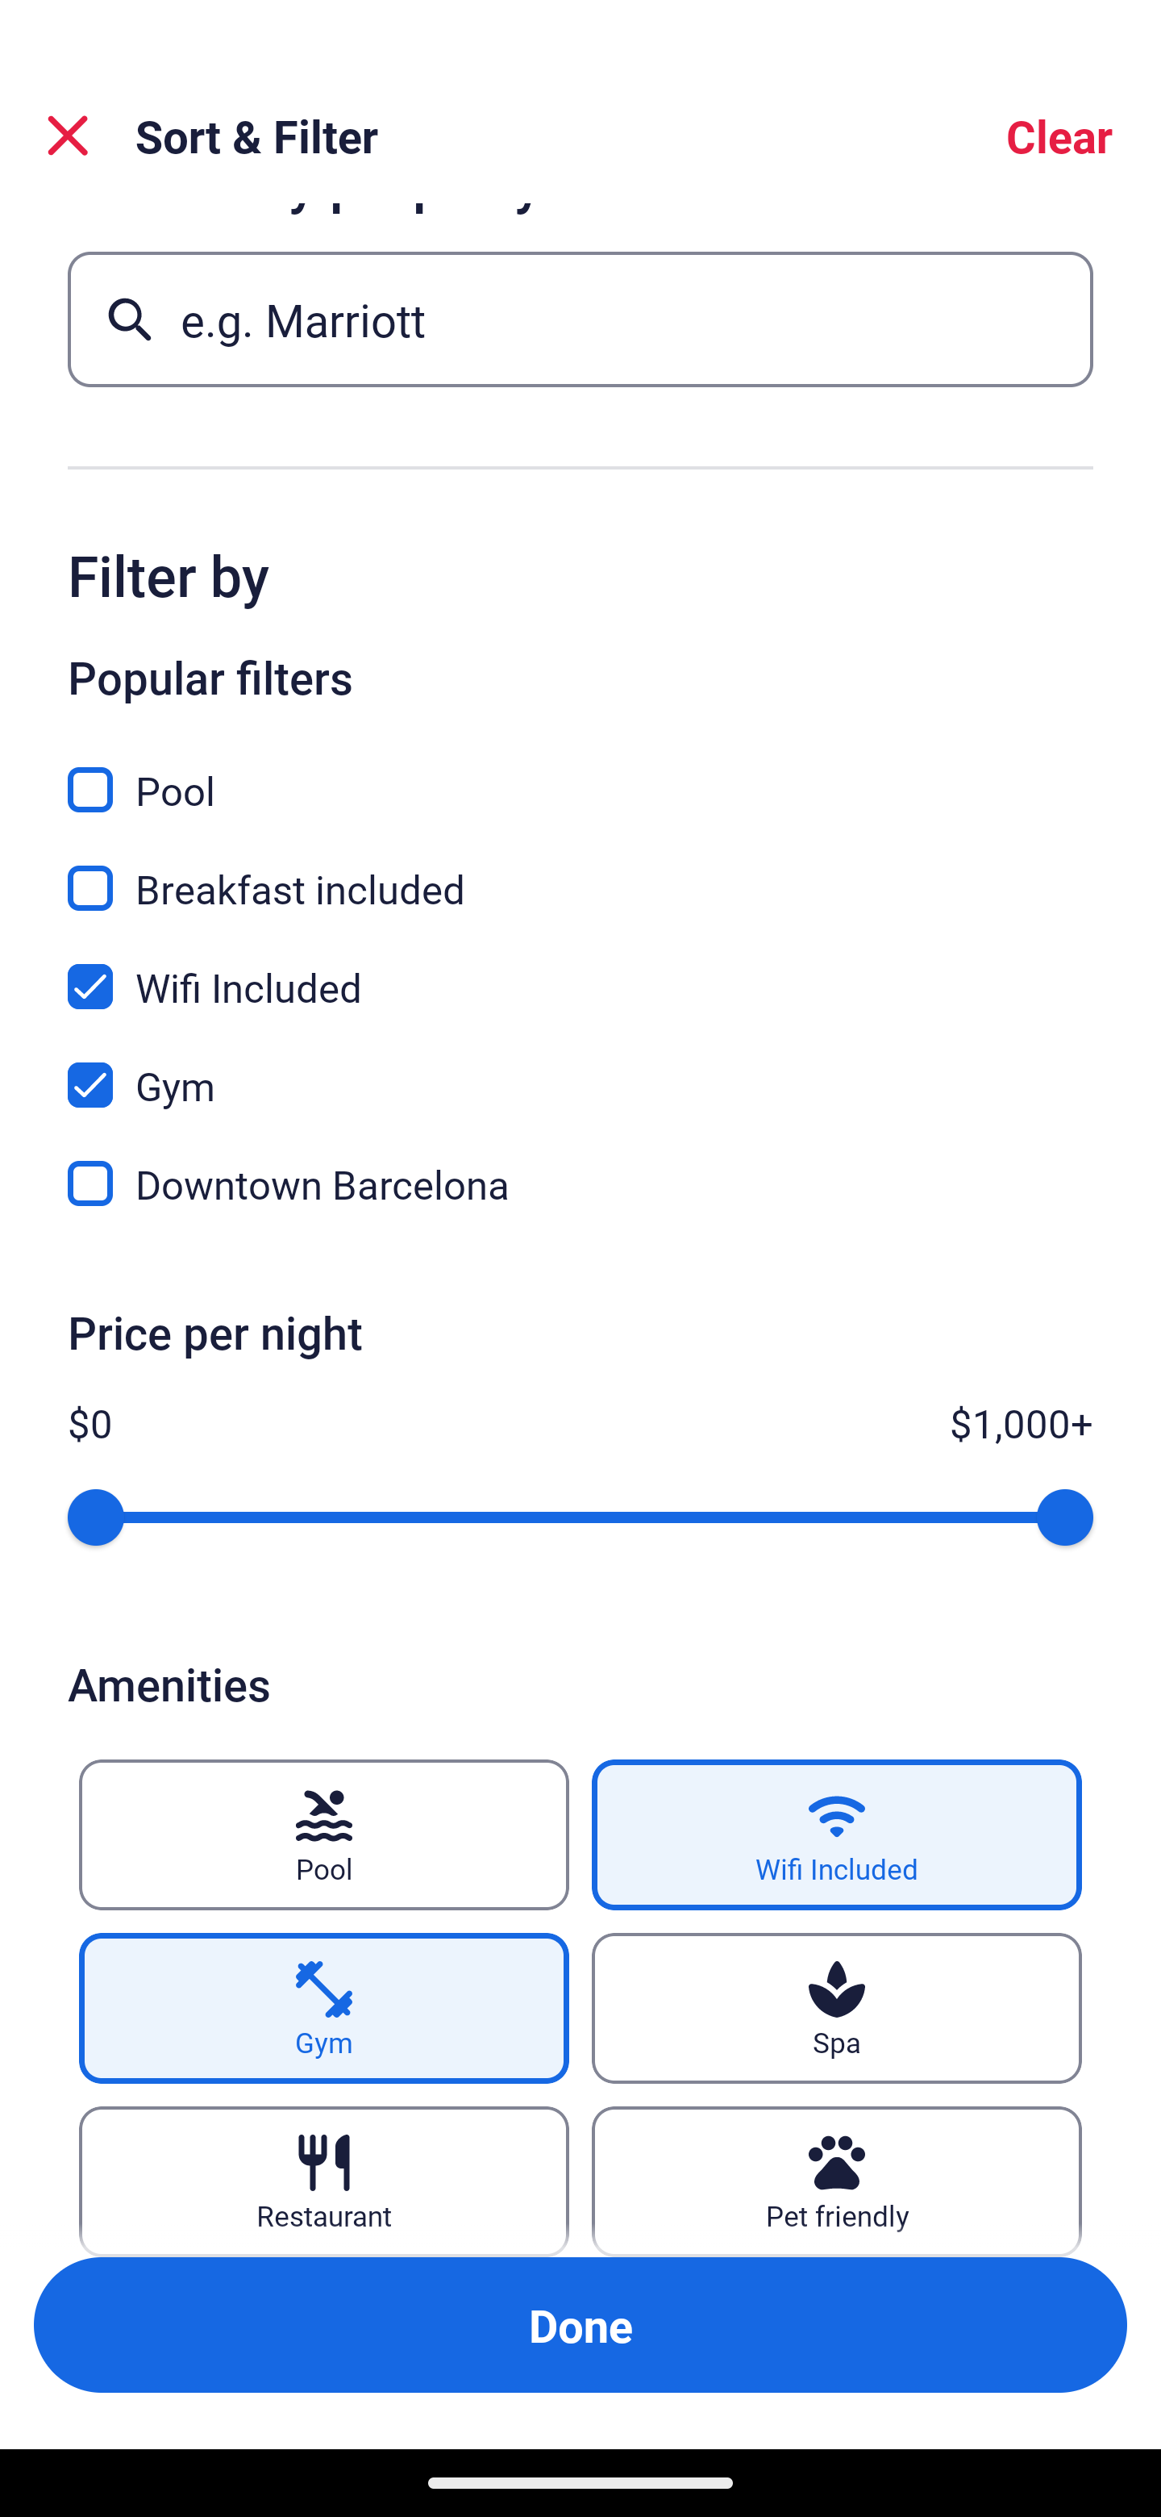  What do you see at coordinates (837, 2009) in the screenshot?
I see `Spa` at bounding box center [837, 2009].